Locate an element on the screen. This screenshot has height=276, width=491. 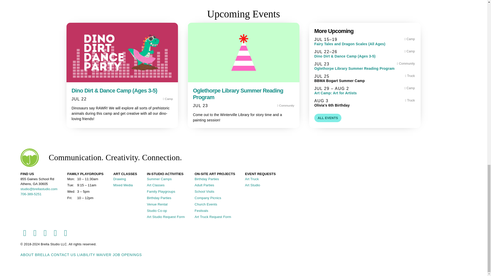
Studio Co-op is located at coordinates (157, 211).